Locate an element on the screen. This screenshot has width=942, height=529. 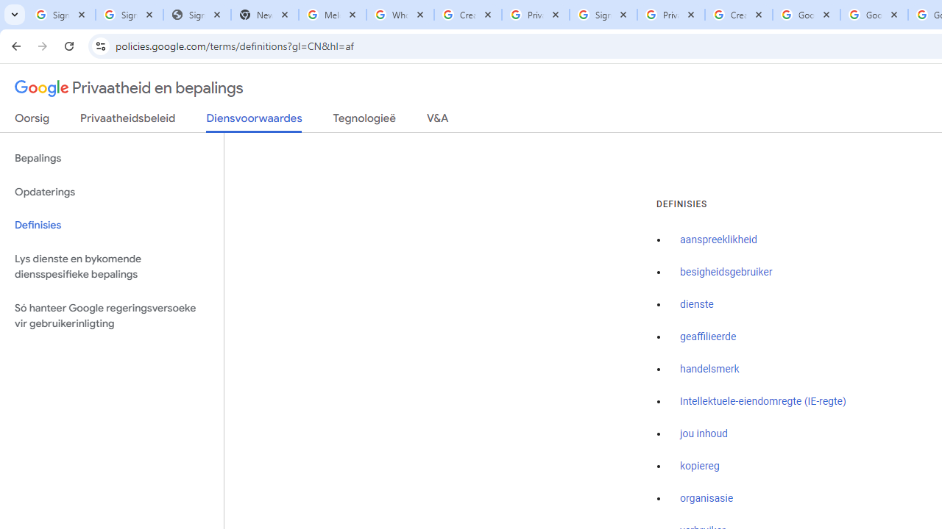
Create your Google Account is located at coordinates (738, 15).